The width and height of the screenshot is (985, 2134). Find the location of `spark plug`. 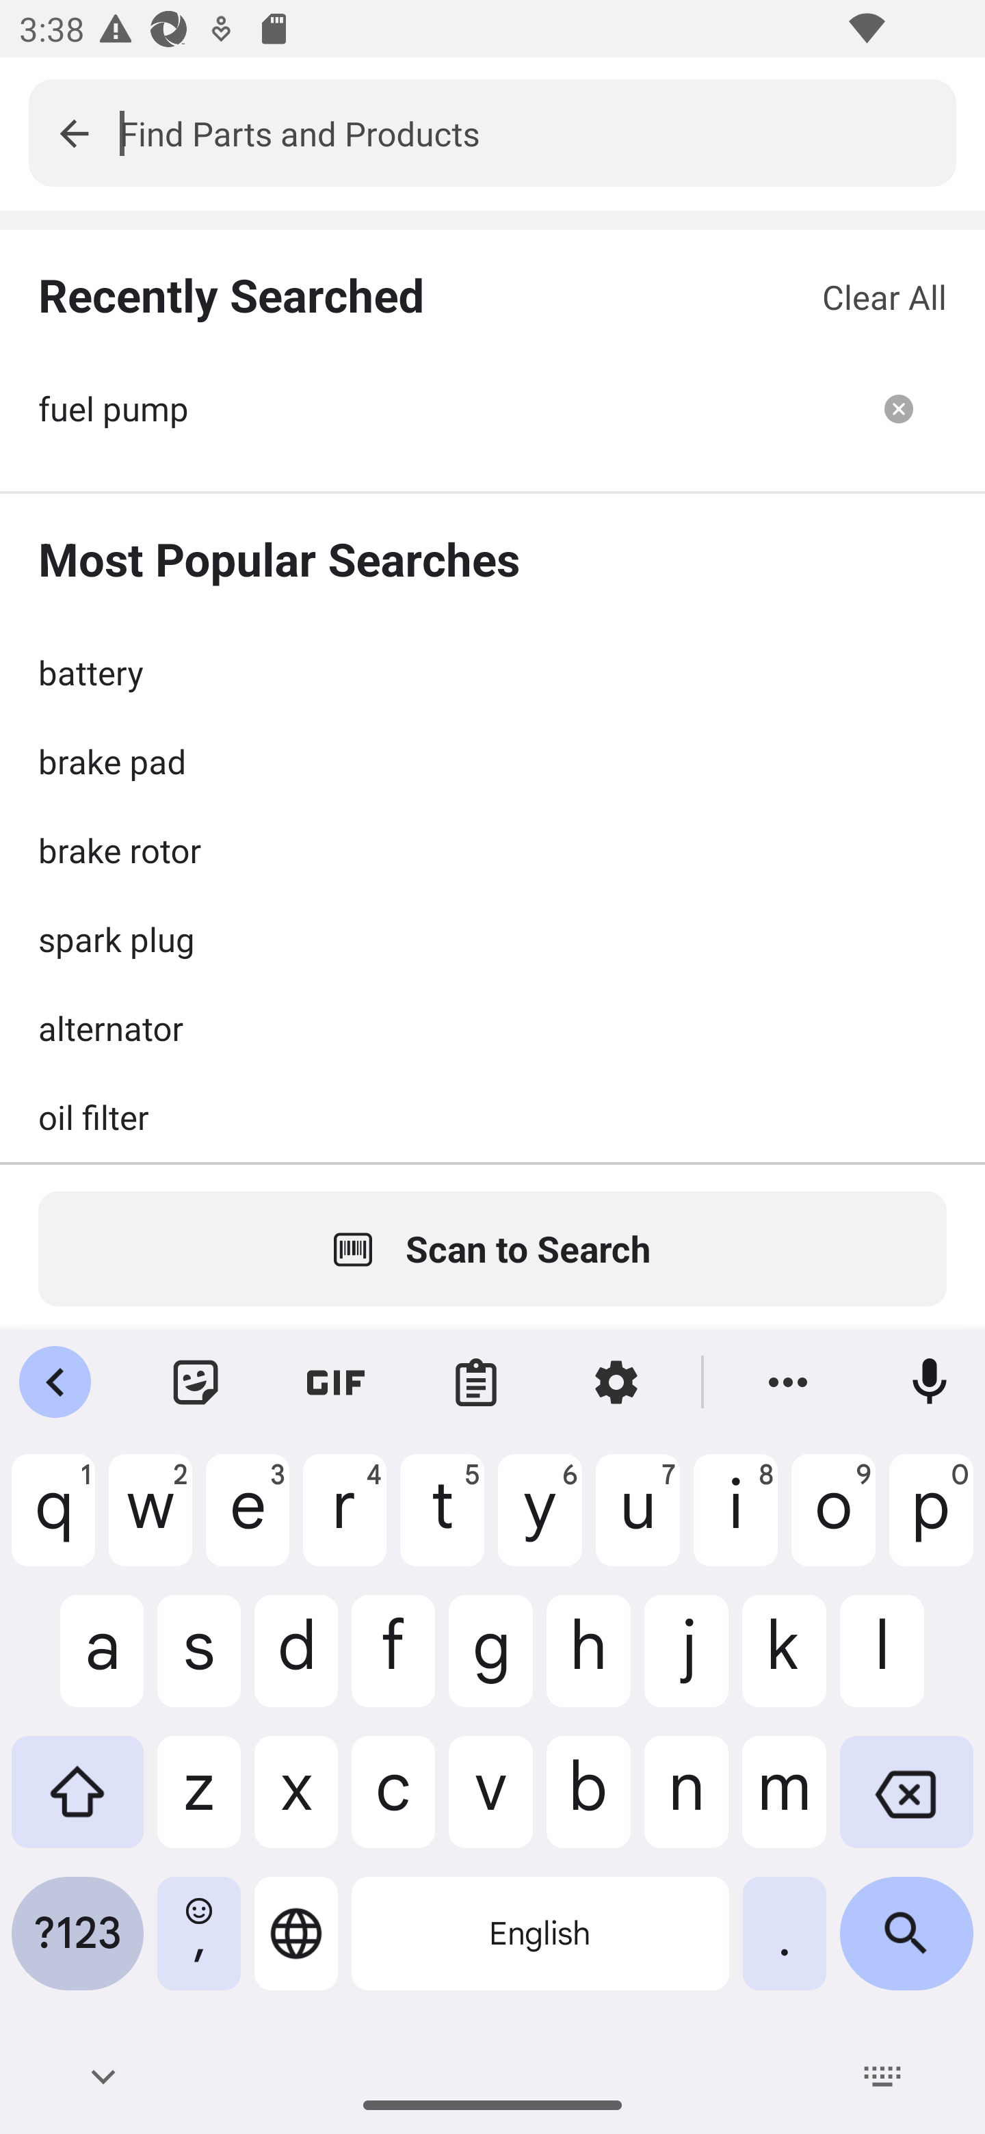

spark plug is located at coordinates (492, 938).